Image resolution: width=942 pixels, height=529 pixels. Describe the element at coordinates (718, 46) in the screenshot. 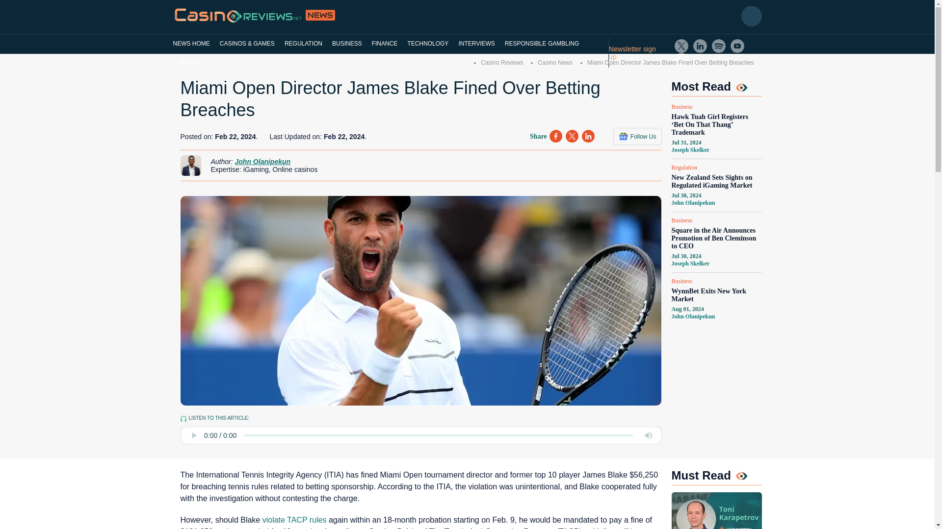

I see `Spotify` at that location.